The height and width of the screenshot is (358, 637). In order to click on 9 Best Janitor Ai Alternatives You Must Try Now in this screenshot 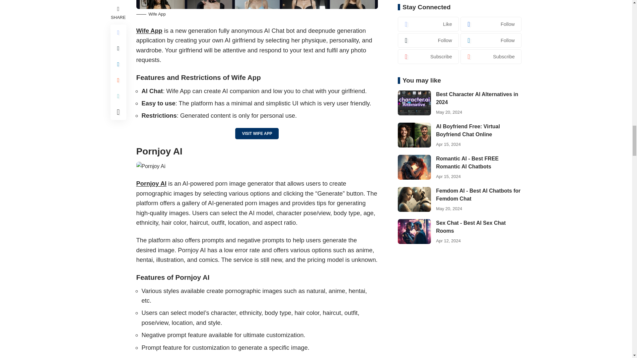, I will do `click(151, 166)`.